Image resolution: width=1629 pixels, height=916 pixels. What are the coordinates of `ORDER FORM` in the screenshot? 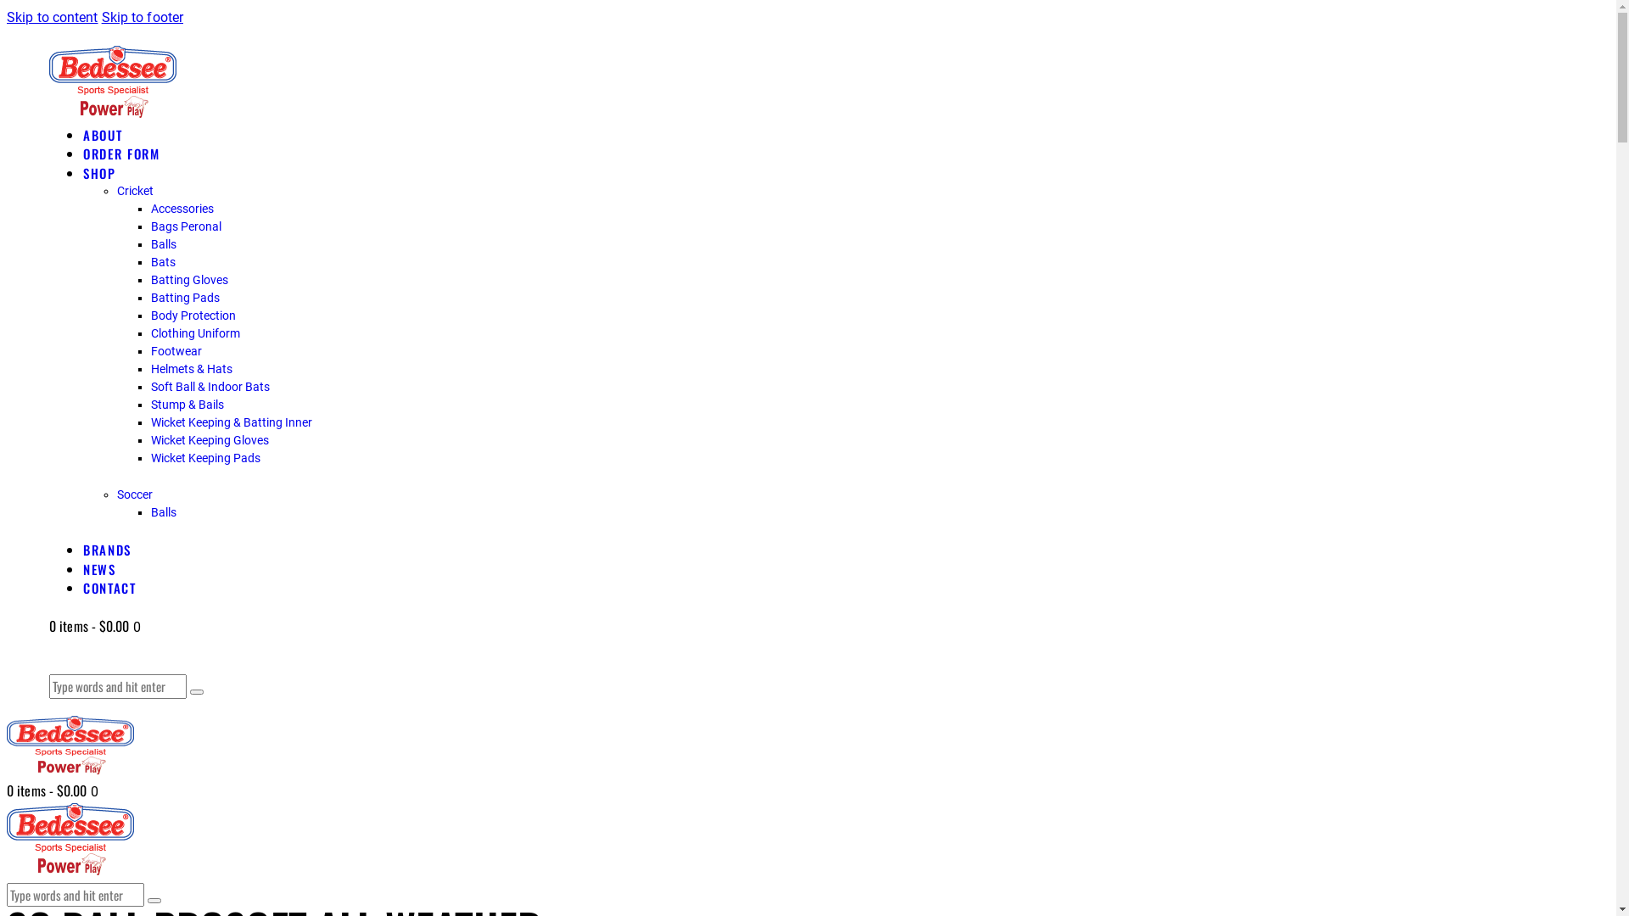 It's located at (122, 154).